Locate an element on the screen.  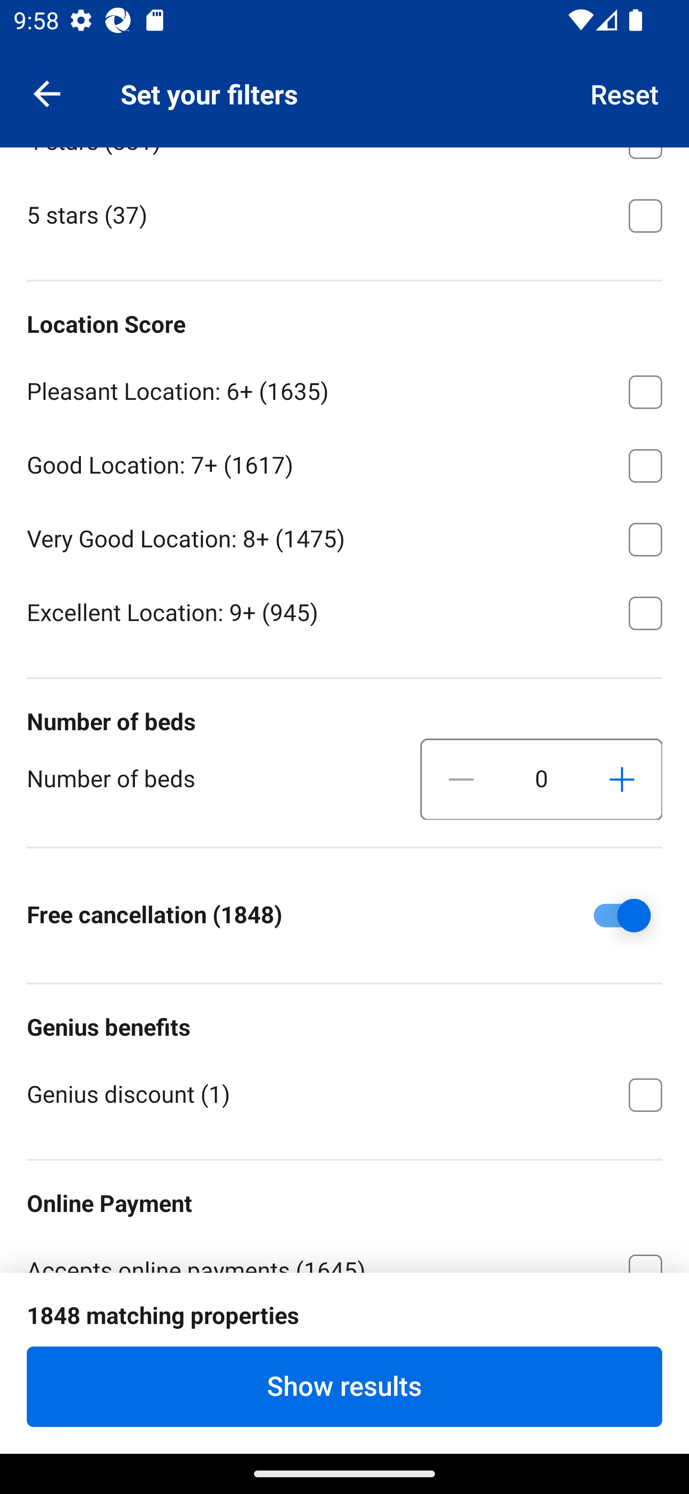
Decrease is located at coordinates (461, 780).